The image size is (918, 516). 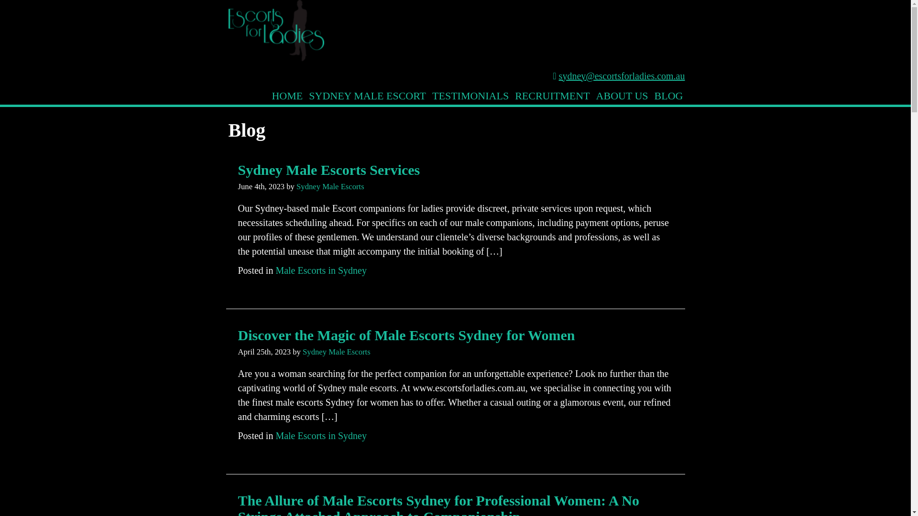 I want to click on Discover the Magic of Male Escorts Sydney for Women, so click(x=406, y=334).